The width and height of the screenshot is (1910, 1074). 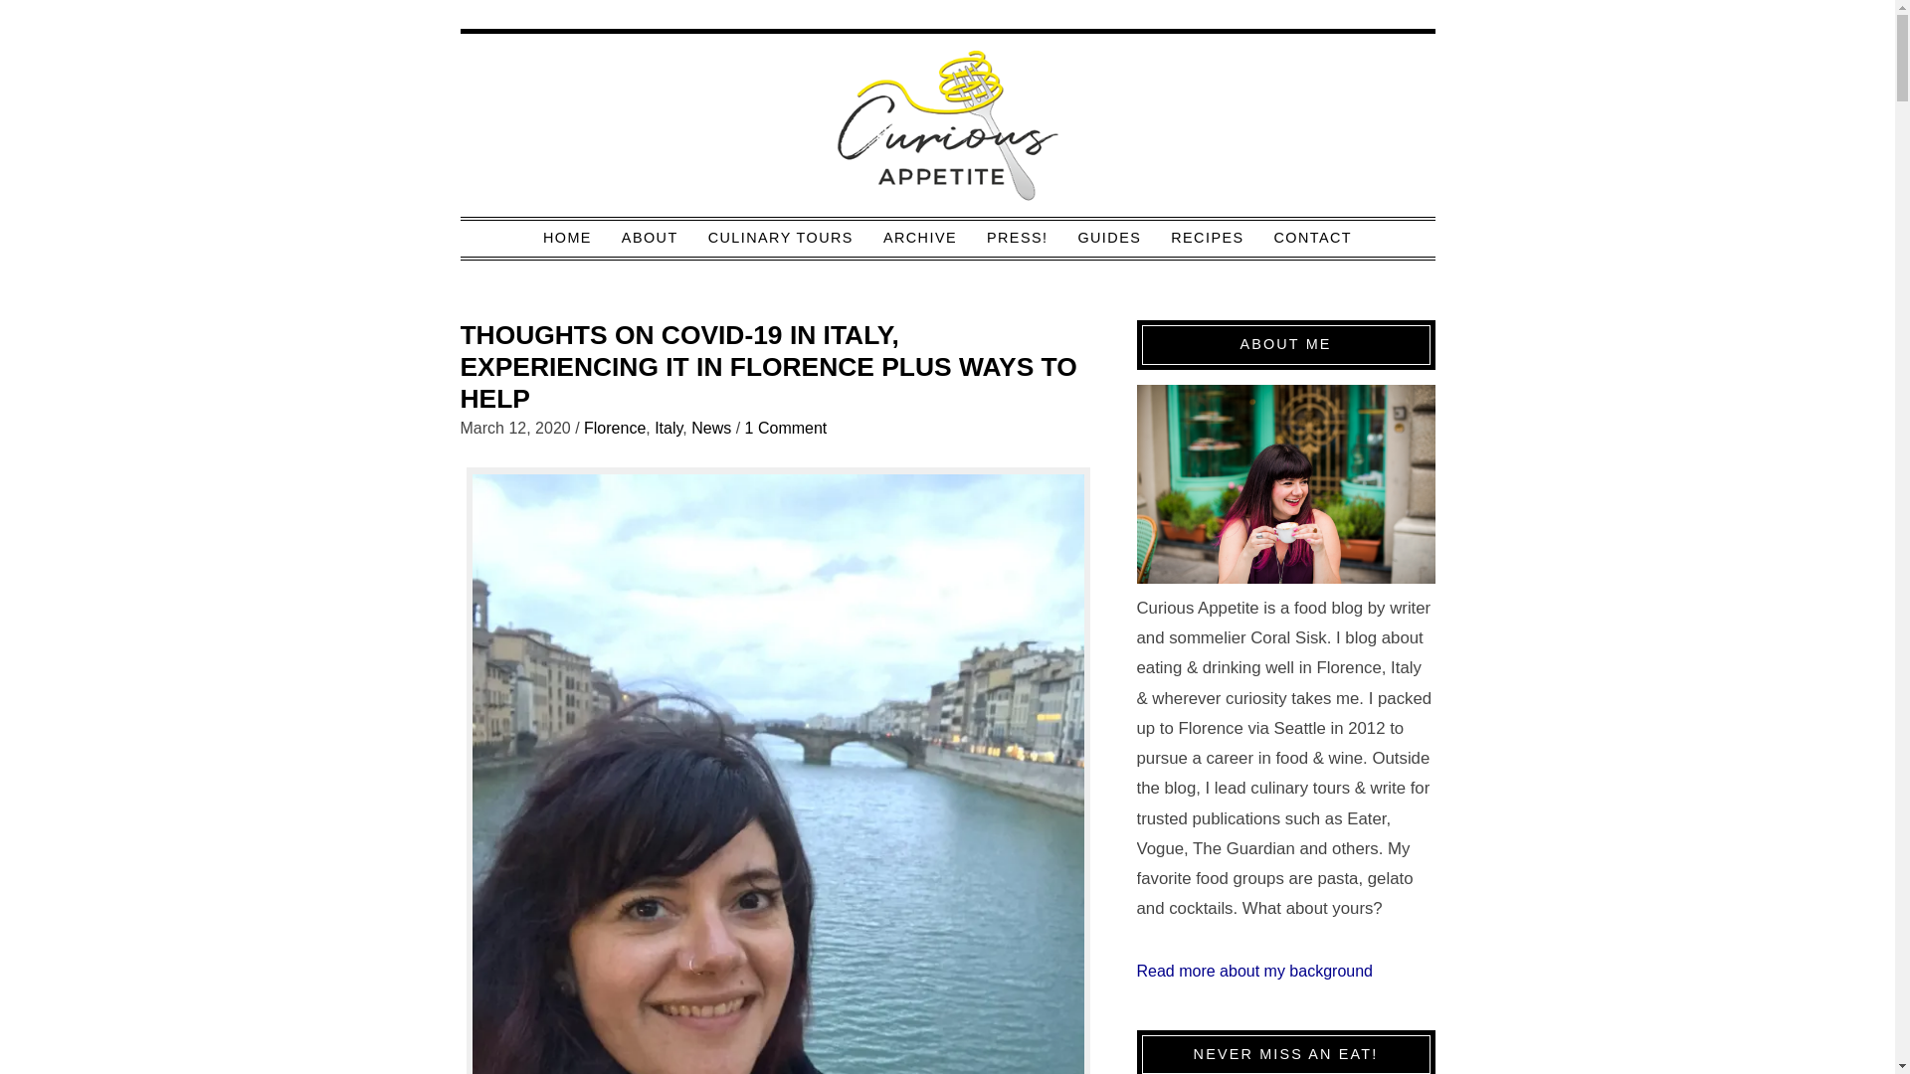 What do you see at coordinates (786, 428) in the screenshot?
I see `1 Comment` at bounding box center [786, 428].